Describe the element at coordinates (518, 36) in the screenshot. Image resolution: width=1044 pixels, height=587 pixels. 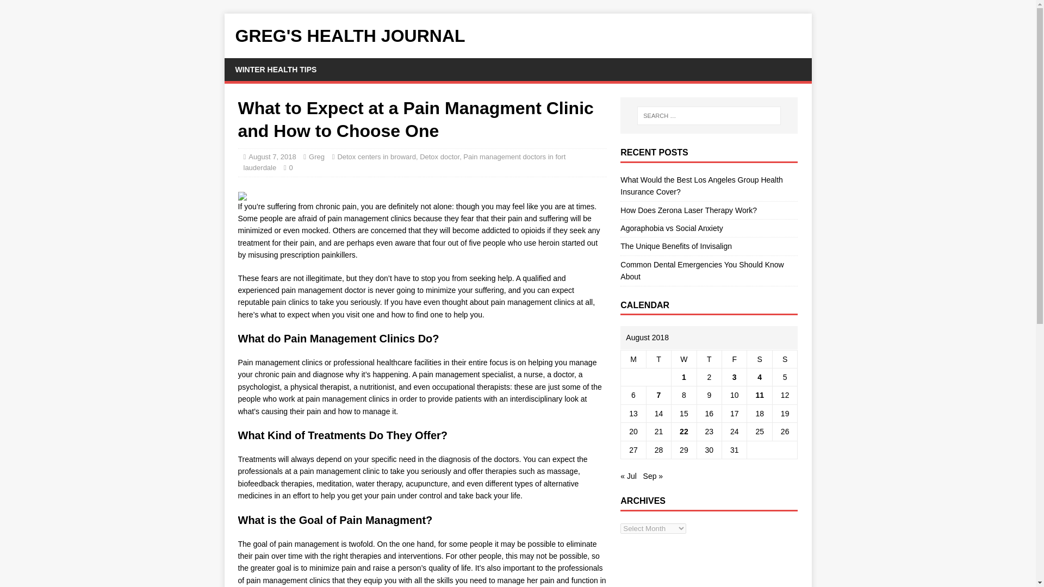
I see `GREG'S HEALTH JOURNAL` at that location.